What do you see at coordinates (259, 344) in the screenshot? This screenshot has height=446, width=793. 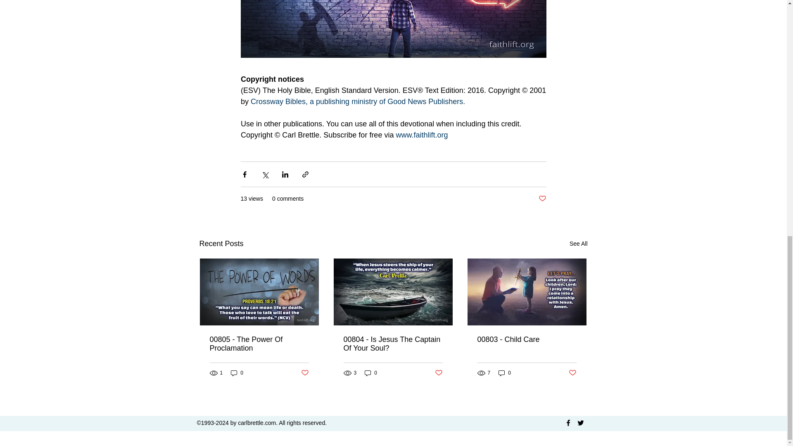 I see `00805 - The Power Of Proclamation` at bounding box center [259, 344].